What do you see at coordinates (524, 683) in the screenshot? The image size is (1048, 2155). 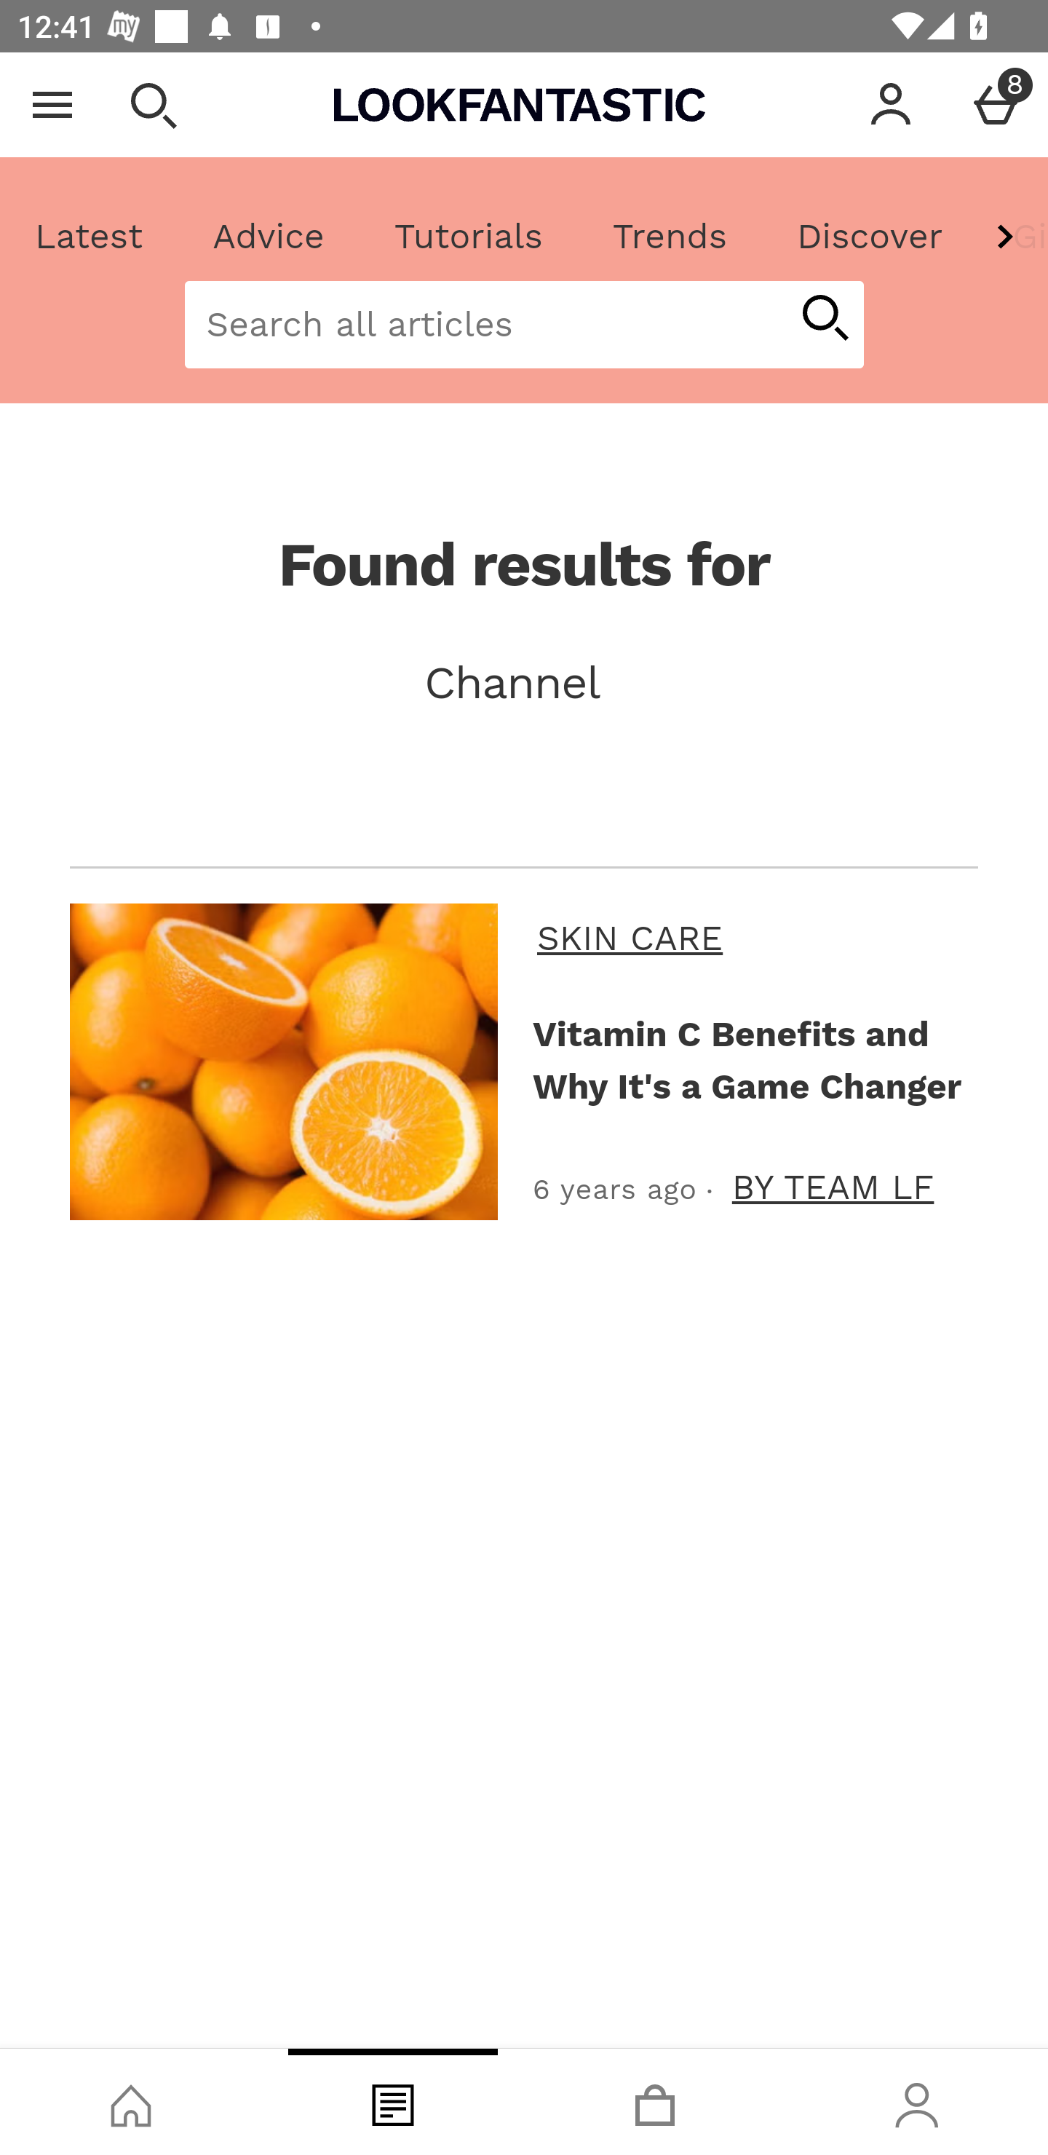 I see `Channel` at bounding box center [524, 683].